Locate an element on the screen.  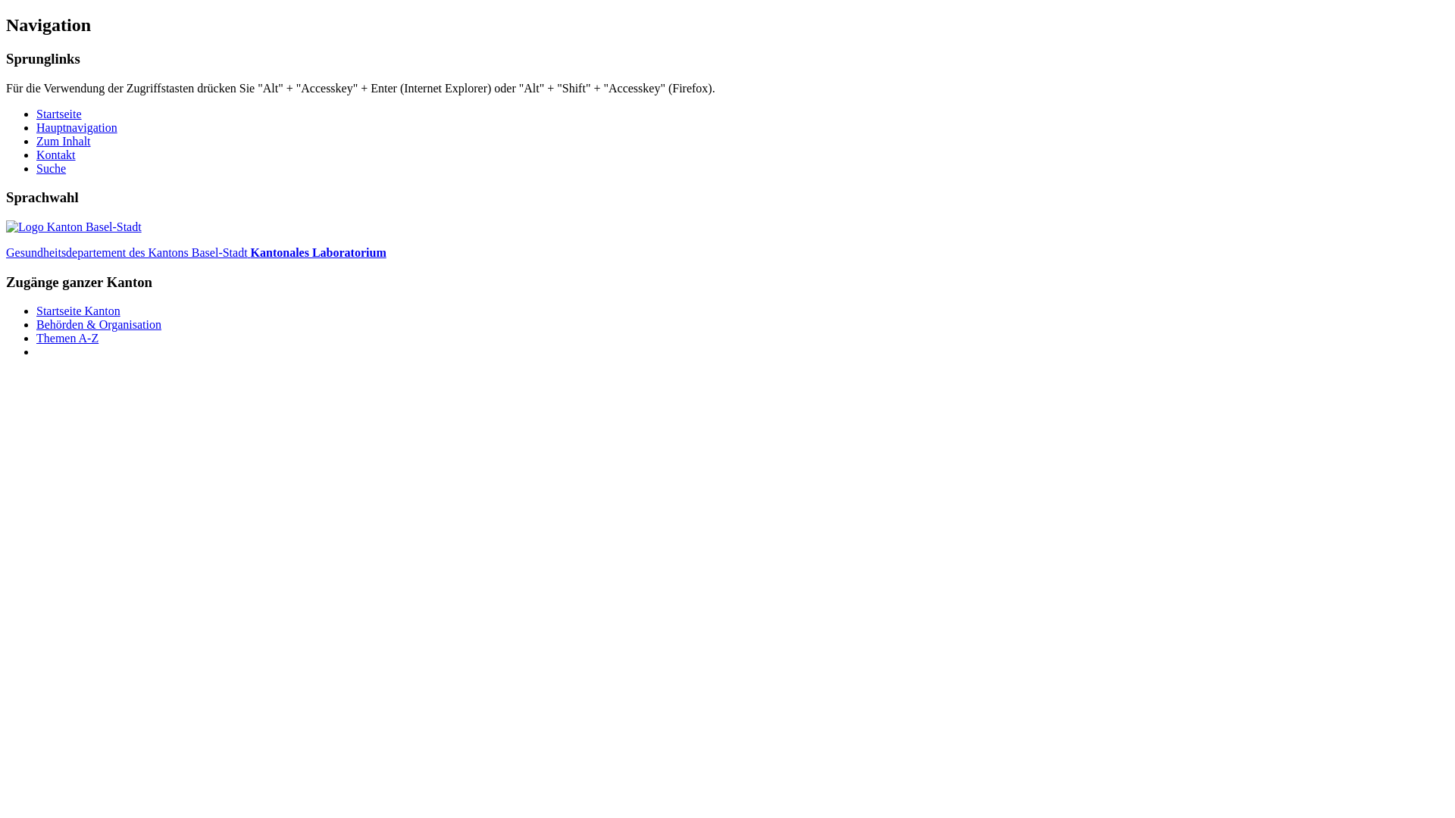
Startseite Kanton is located at coordinates (79, 311).